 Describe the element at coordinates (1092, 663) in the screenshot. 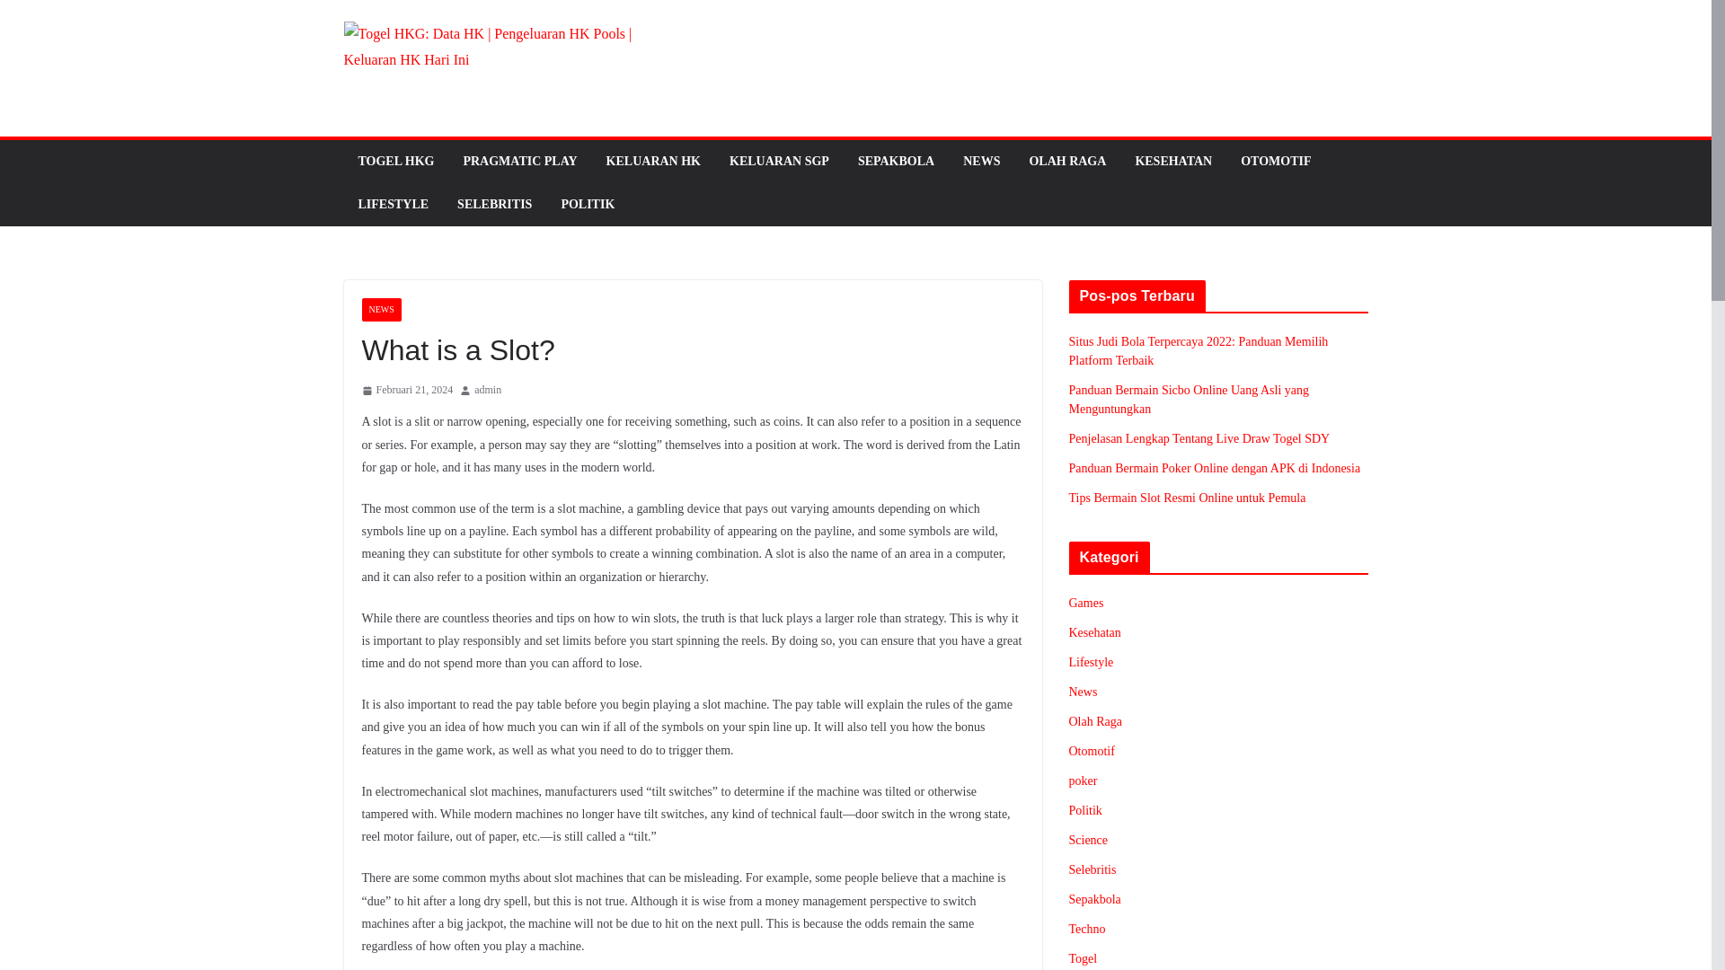

I see `Lifestyle` at that location.